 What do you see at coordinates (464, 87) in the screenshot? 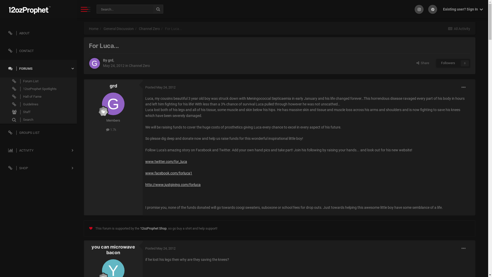
I see `More options...` at bounding box center [464, 87].